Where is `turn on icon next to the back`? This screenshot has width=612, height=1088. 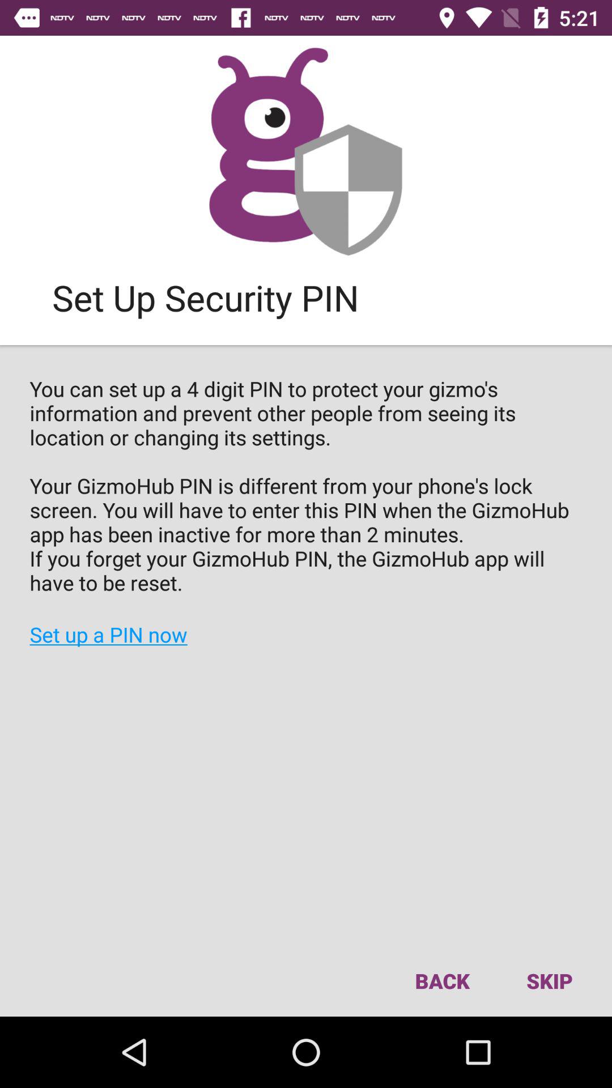 turn on icon next to the back is located at coordinates (549, 980).